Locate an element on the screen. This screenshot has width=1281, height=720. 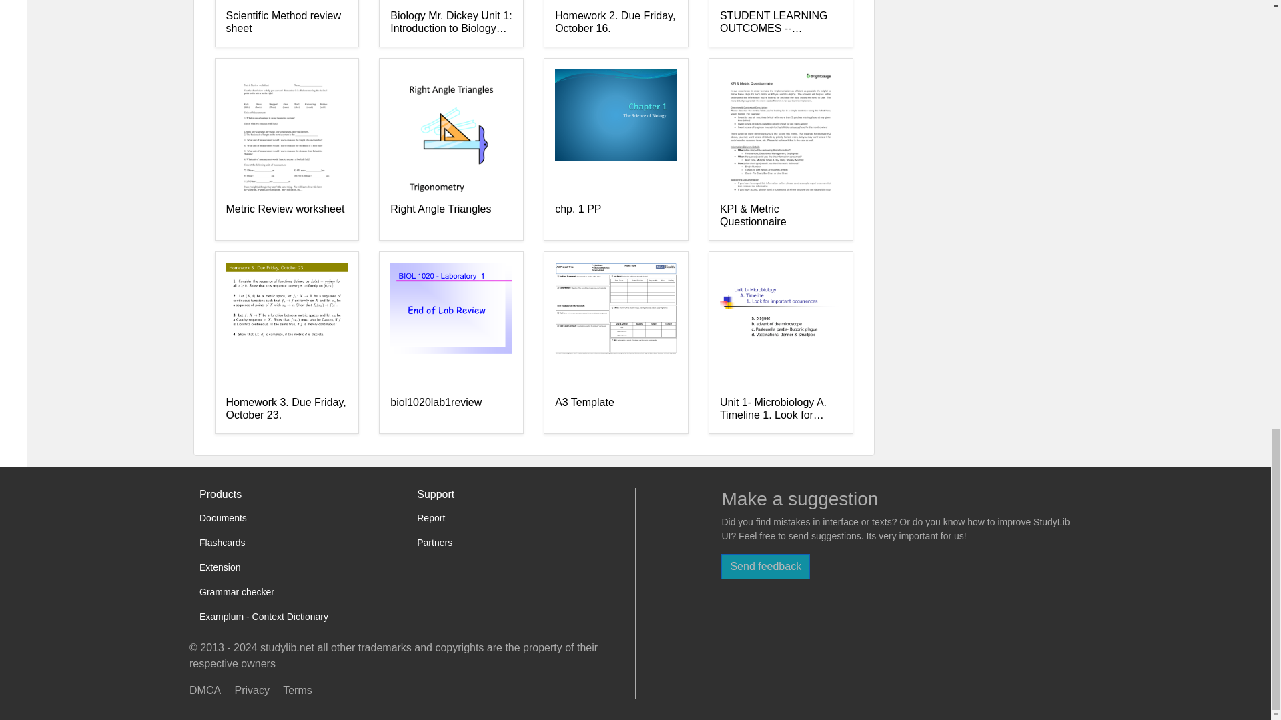
biol1020lab1review is located at coordinates (451, 409).